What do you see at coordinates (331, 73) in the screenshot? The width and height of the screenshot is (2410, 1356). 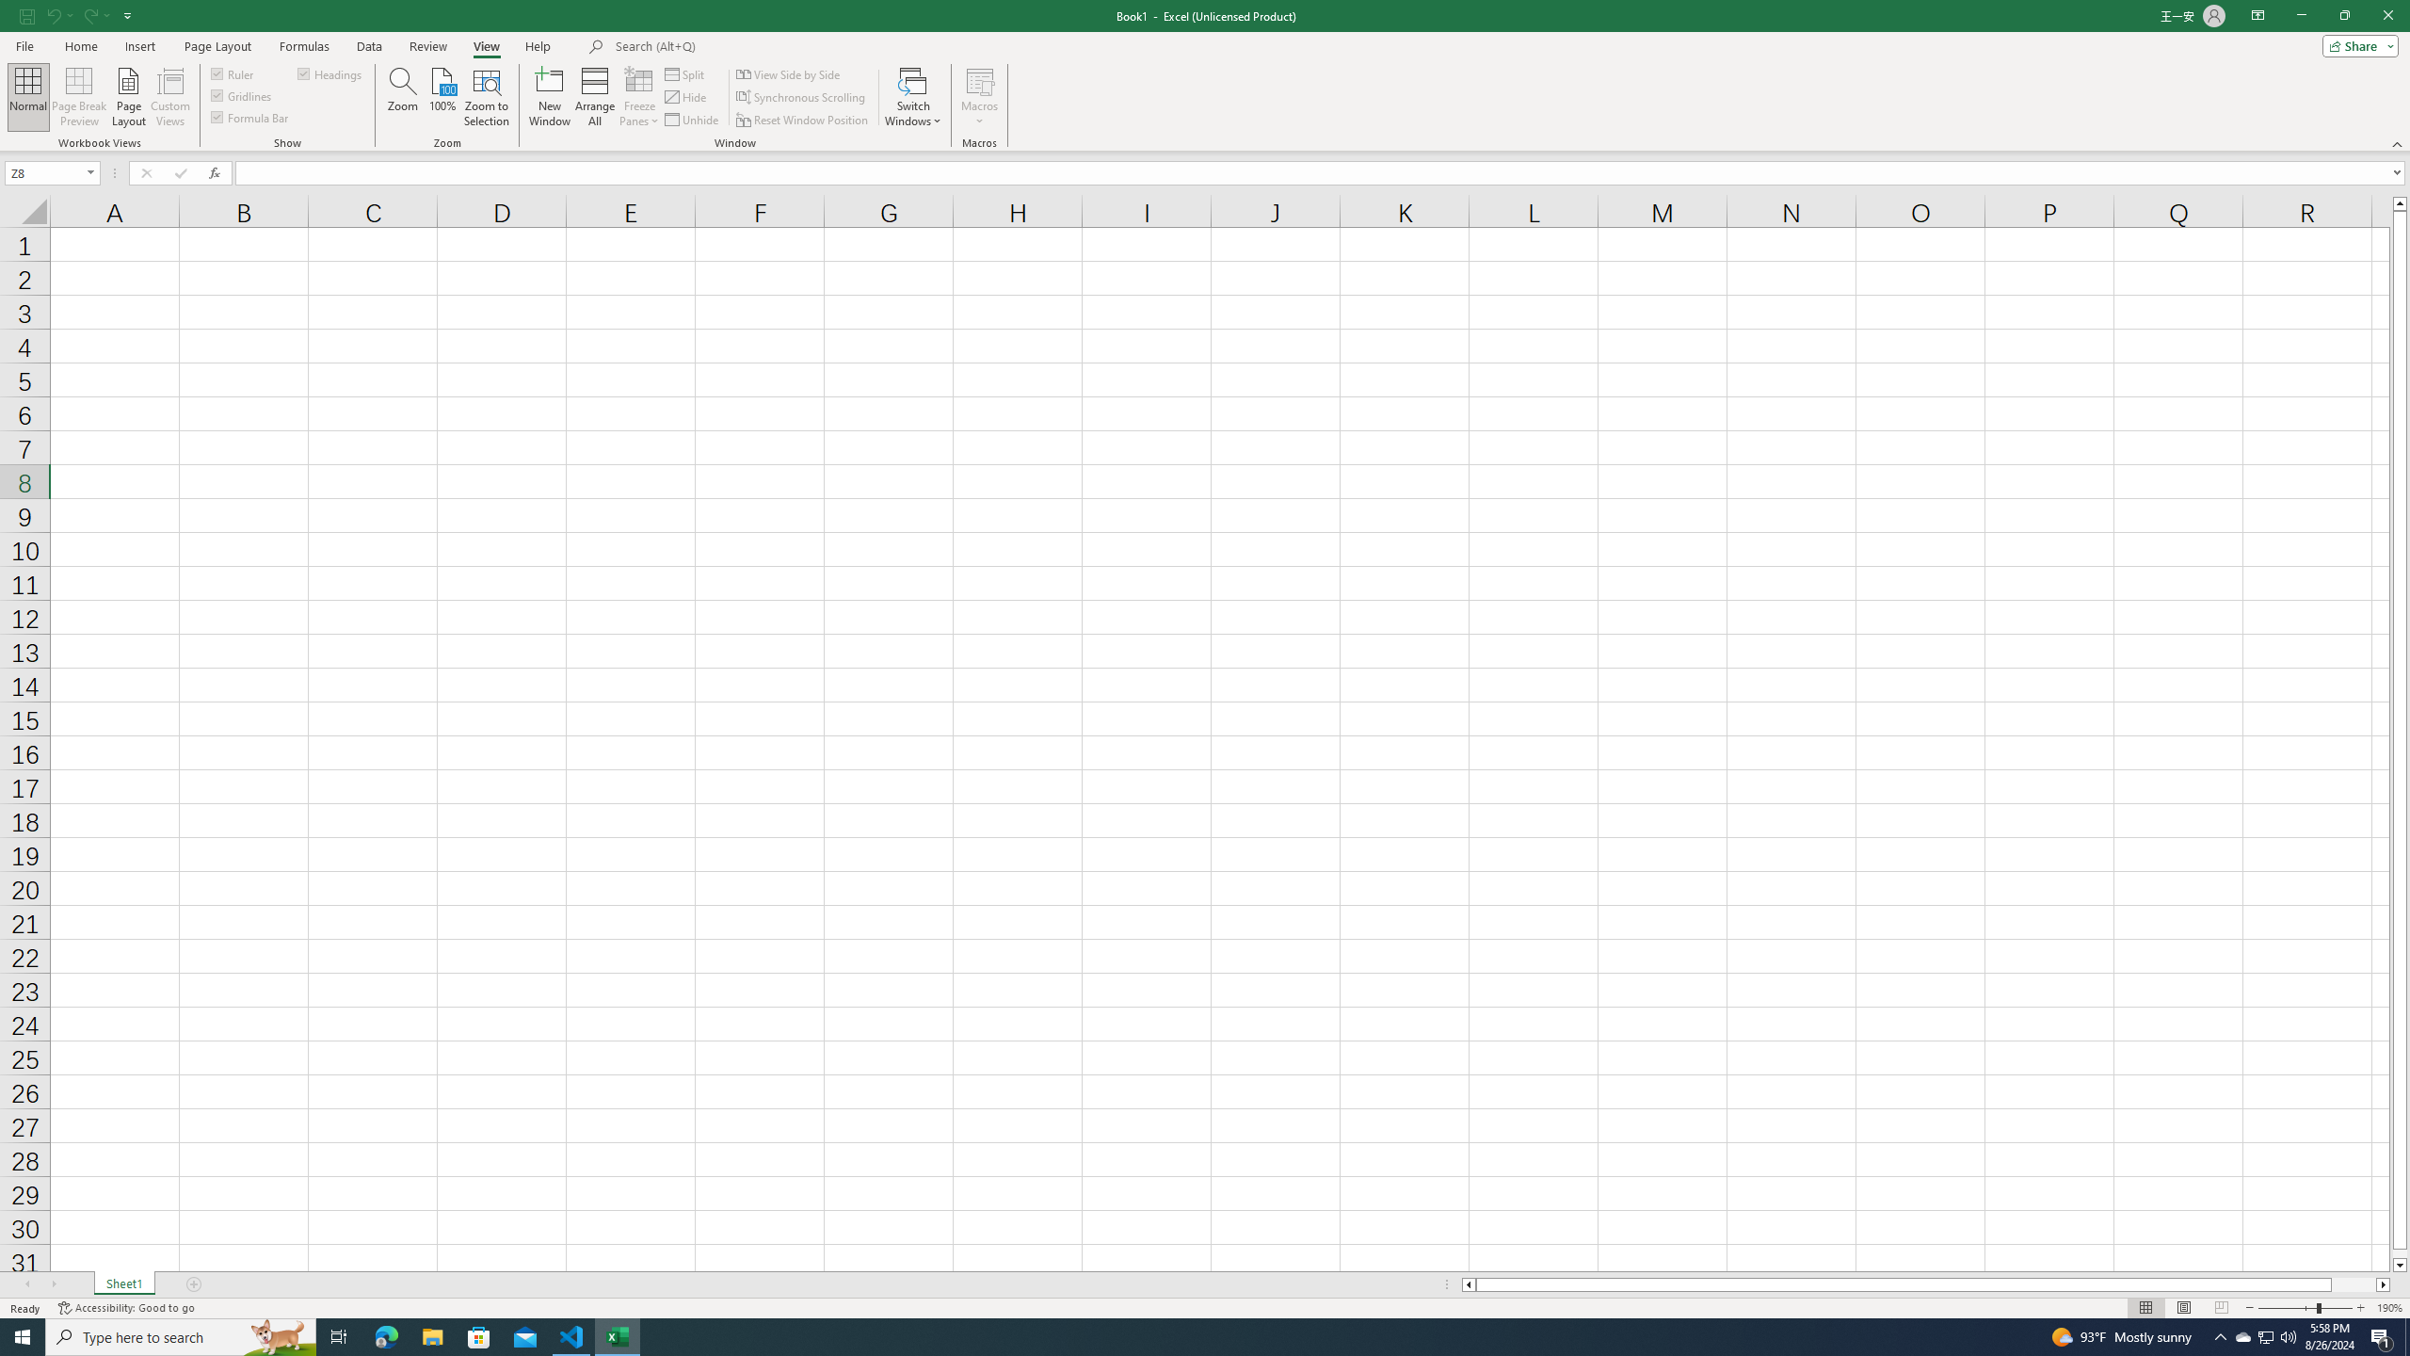 I see `Headings` at bounding box center [331, 73].